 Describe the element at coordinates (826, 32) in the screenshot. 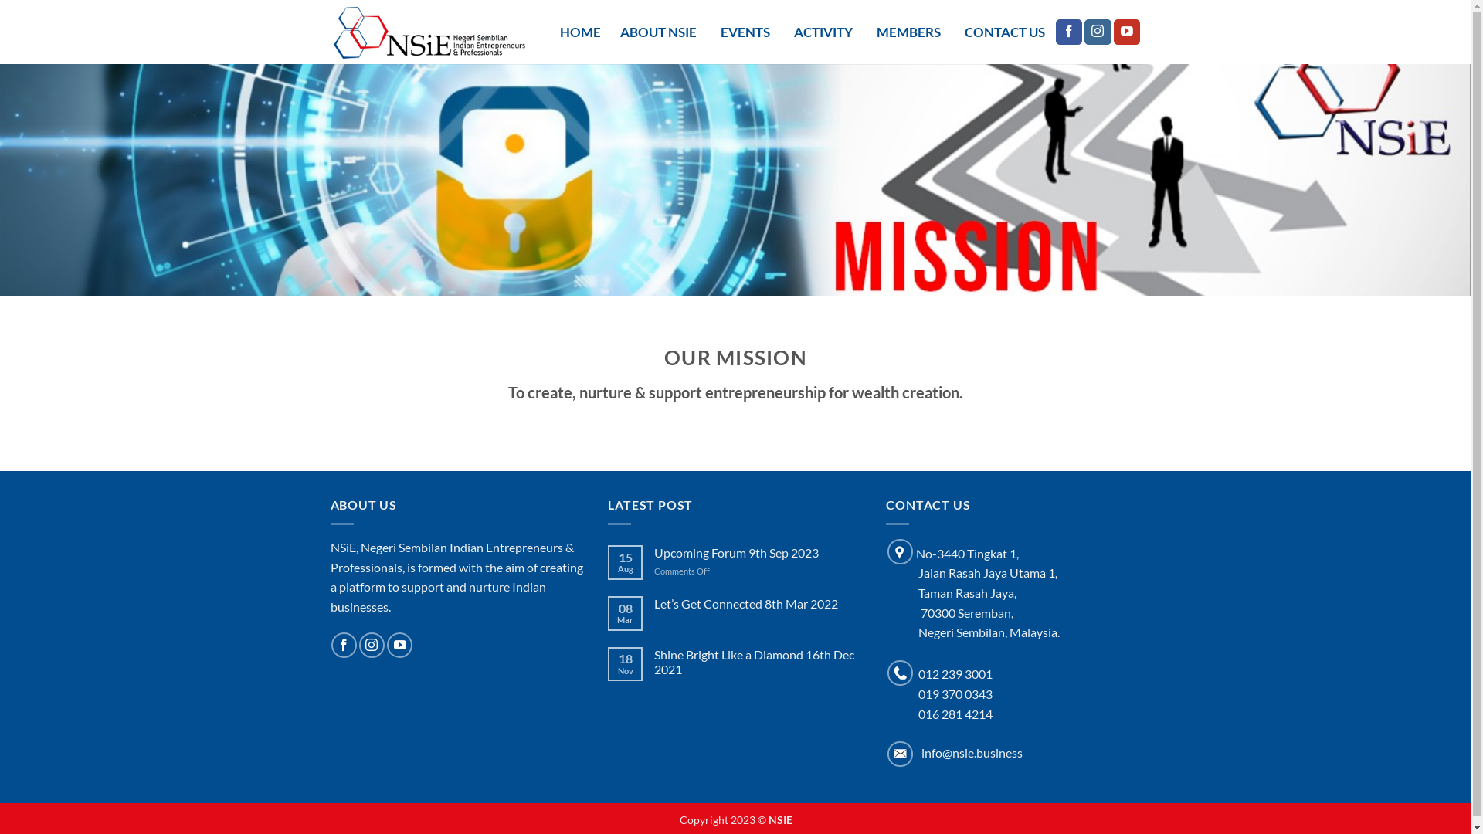

I see `ACTIVITY` at that location.